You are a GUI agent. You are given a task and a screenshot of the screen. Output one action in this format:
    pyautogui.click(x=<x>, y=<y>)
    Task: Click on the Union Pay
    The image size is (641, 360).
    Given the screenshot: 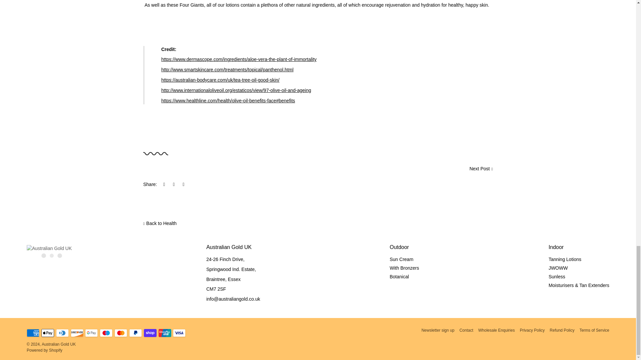 What is the action you would take?
    pyautogui.click(x=165, y=333)
    